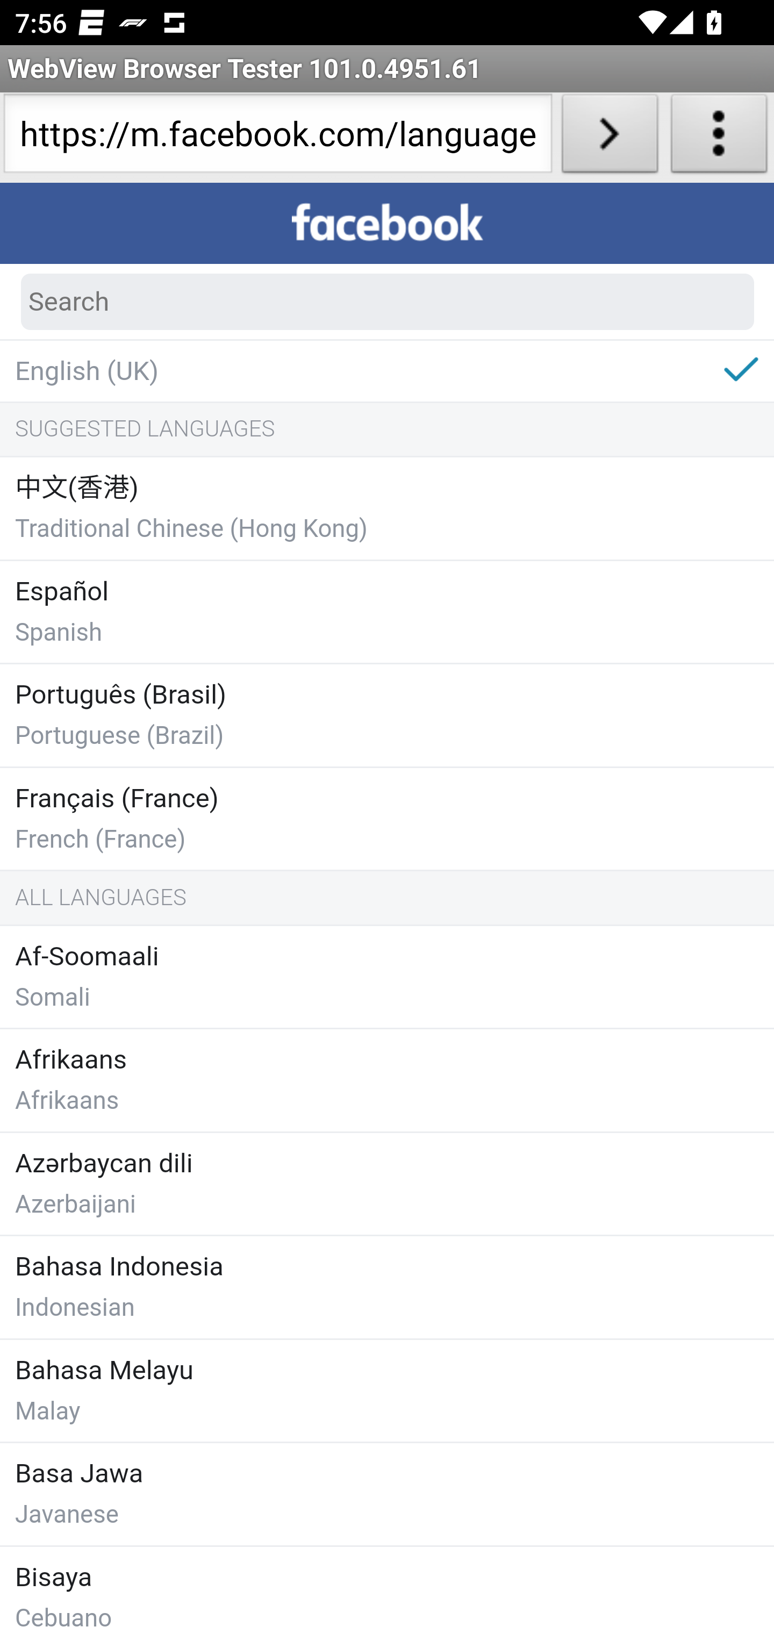  Describe the element at coordinates (387, 1081) in the screenshot. I see `AfrikaansAfrikaans` at that location.